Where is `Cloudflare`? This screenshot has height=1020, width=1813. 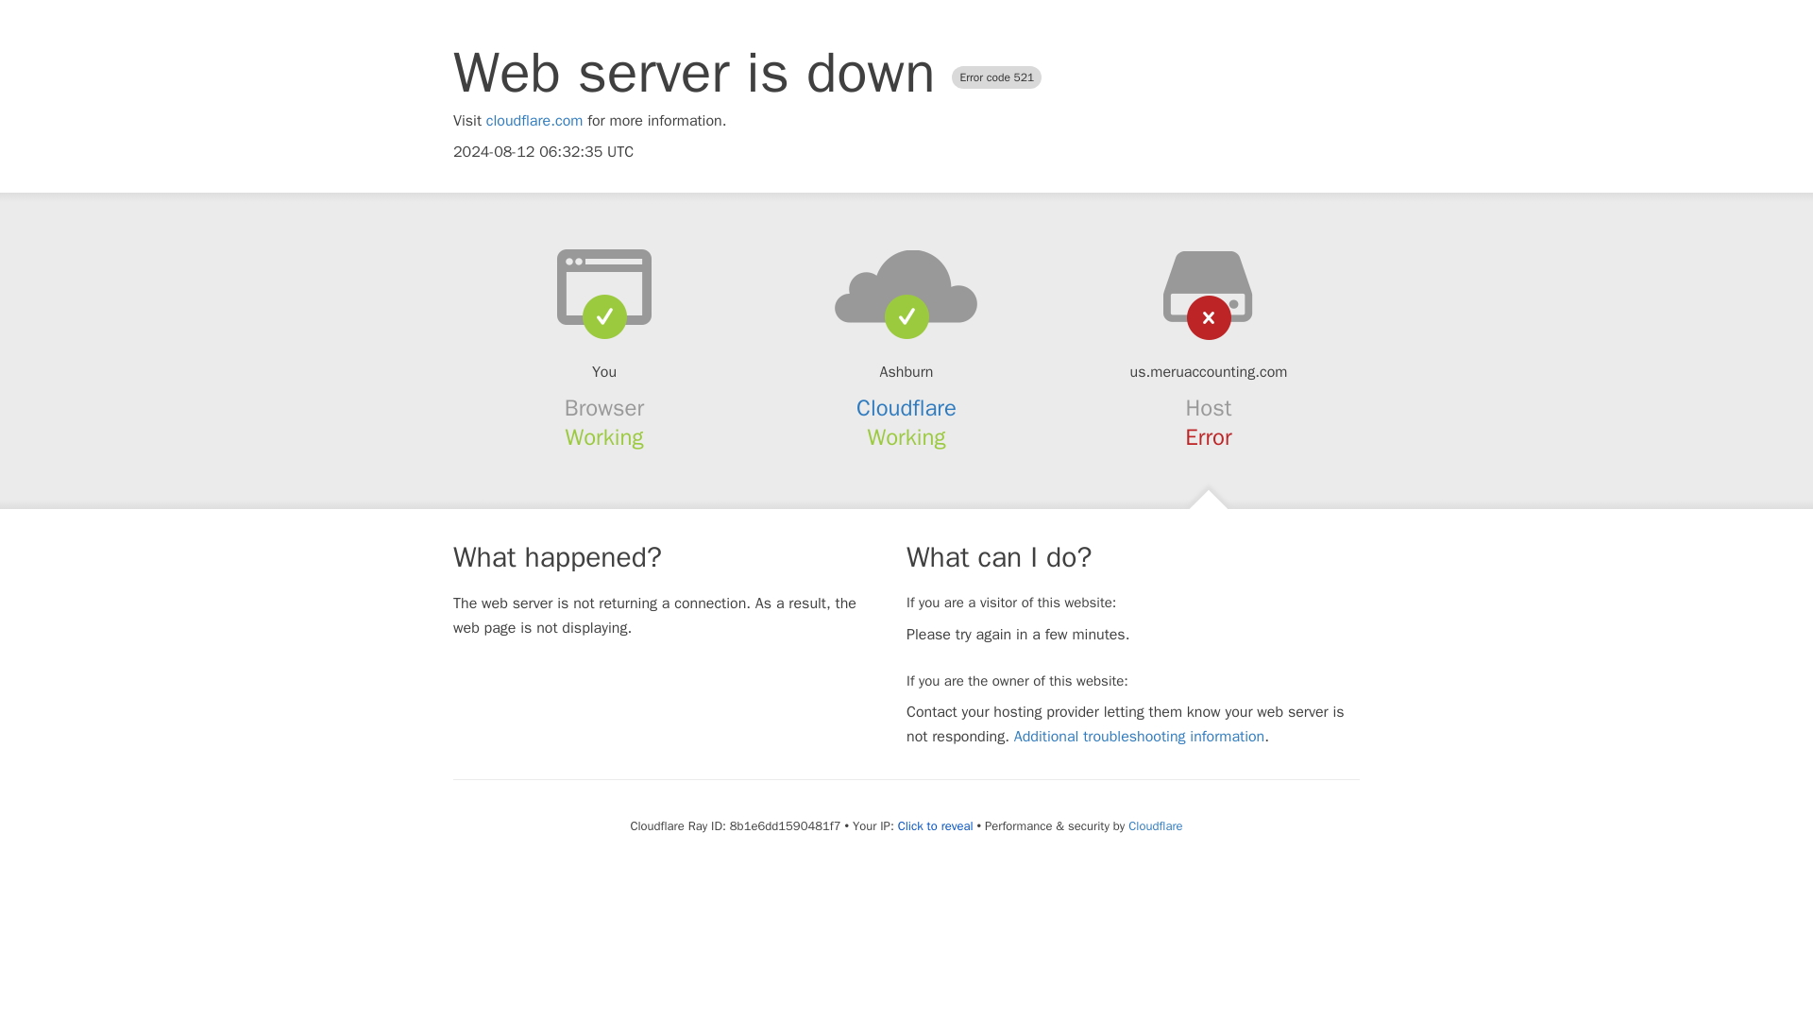 Cloudflare is located at coordinates (1154, 825).